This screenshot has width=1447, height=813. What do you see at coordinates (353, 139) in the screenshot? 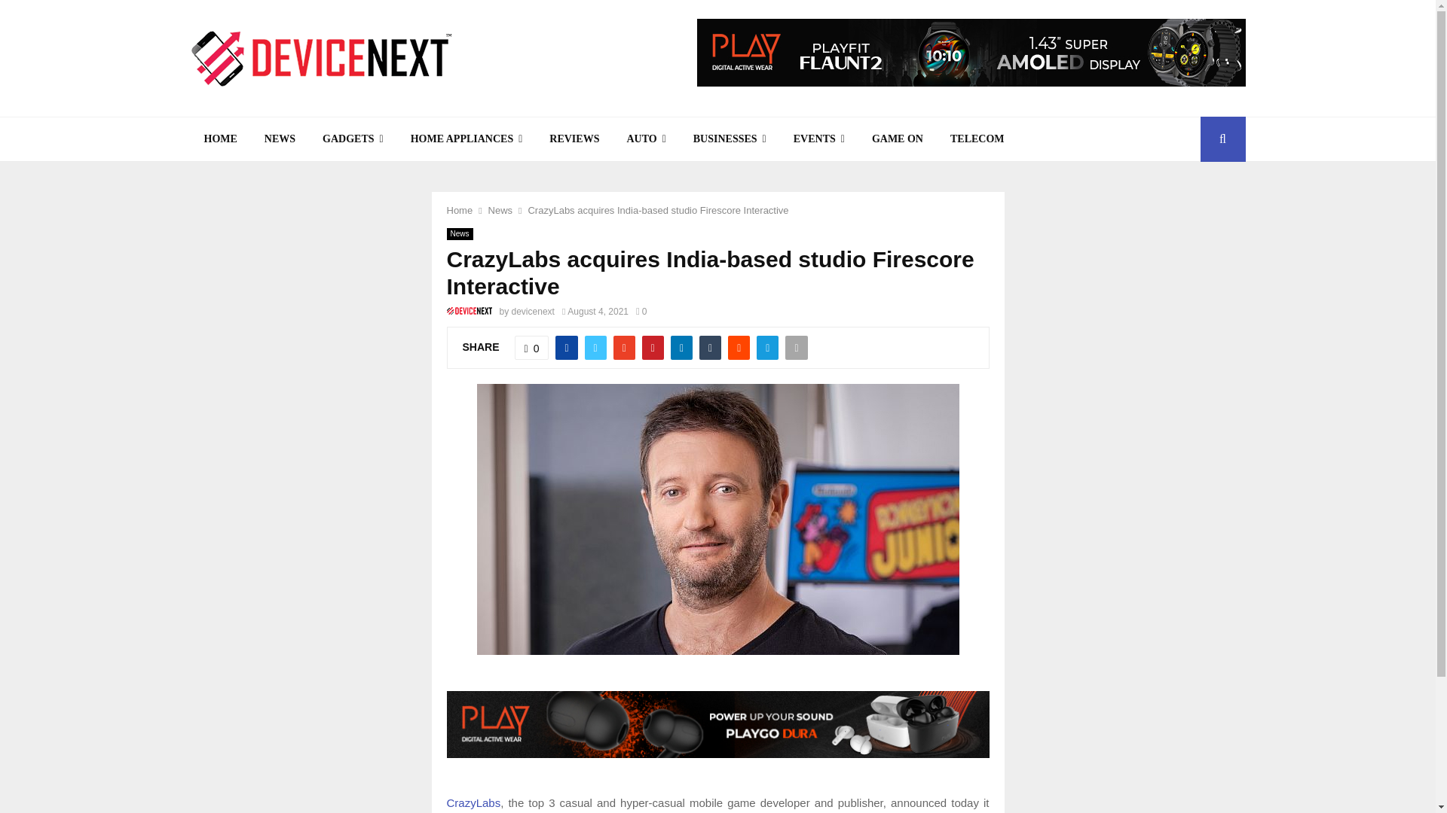
I see `GADGETS` at bounding box center [353, 139].